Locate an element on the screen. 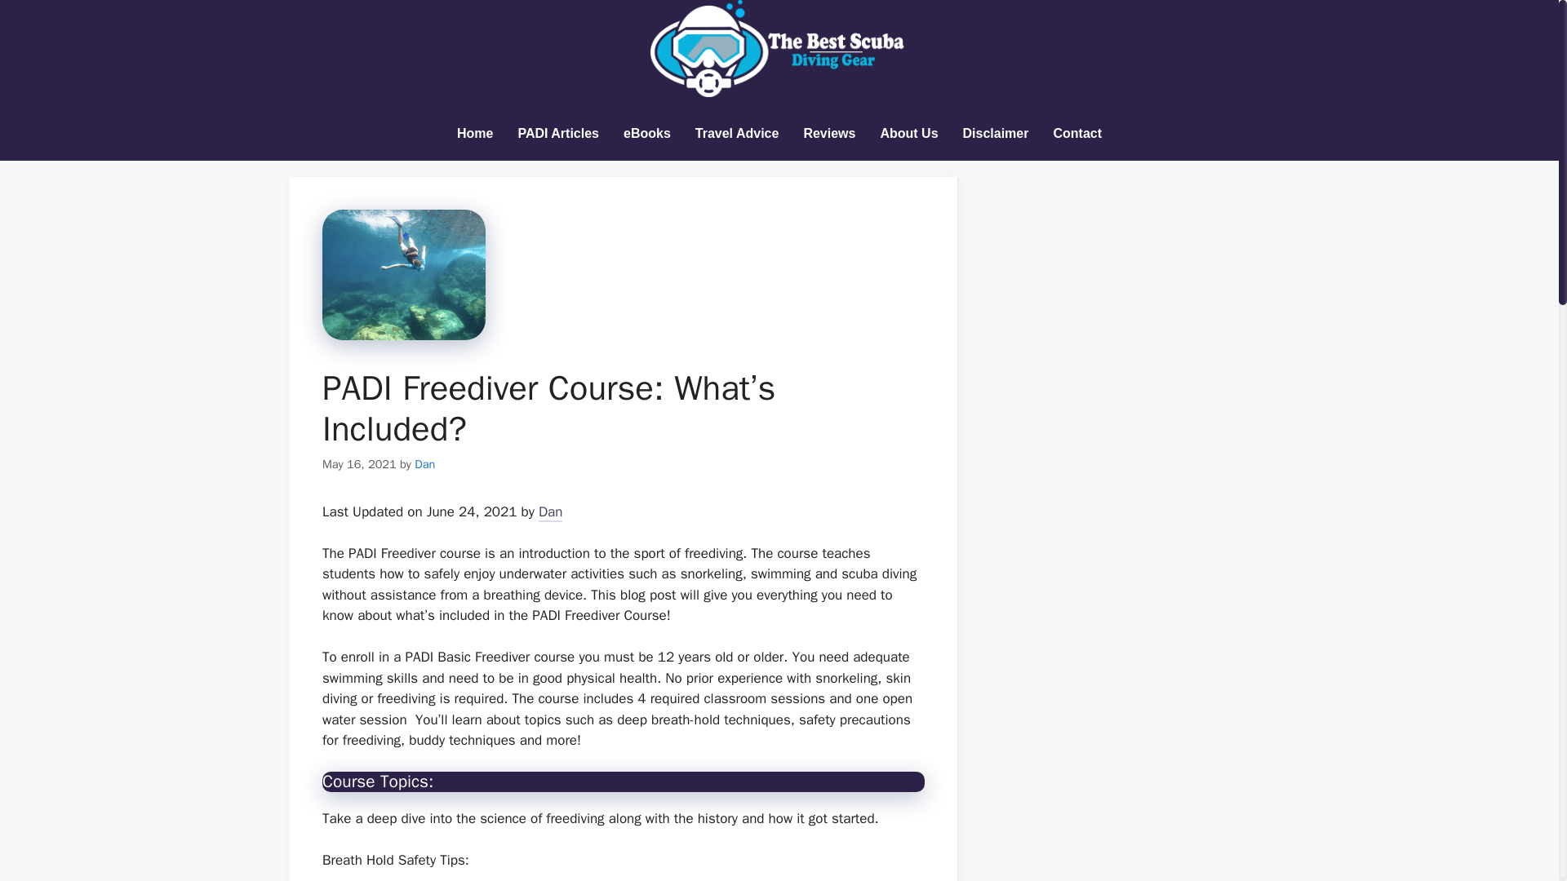 This screenshot has height=881, width=1567. Travel Advice is located at coordinates (737, 134).